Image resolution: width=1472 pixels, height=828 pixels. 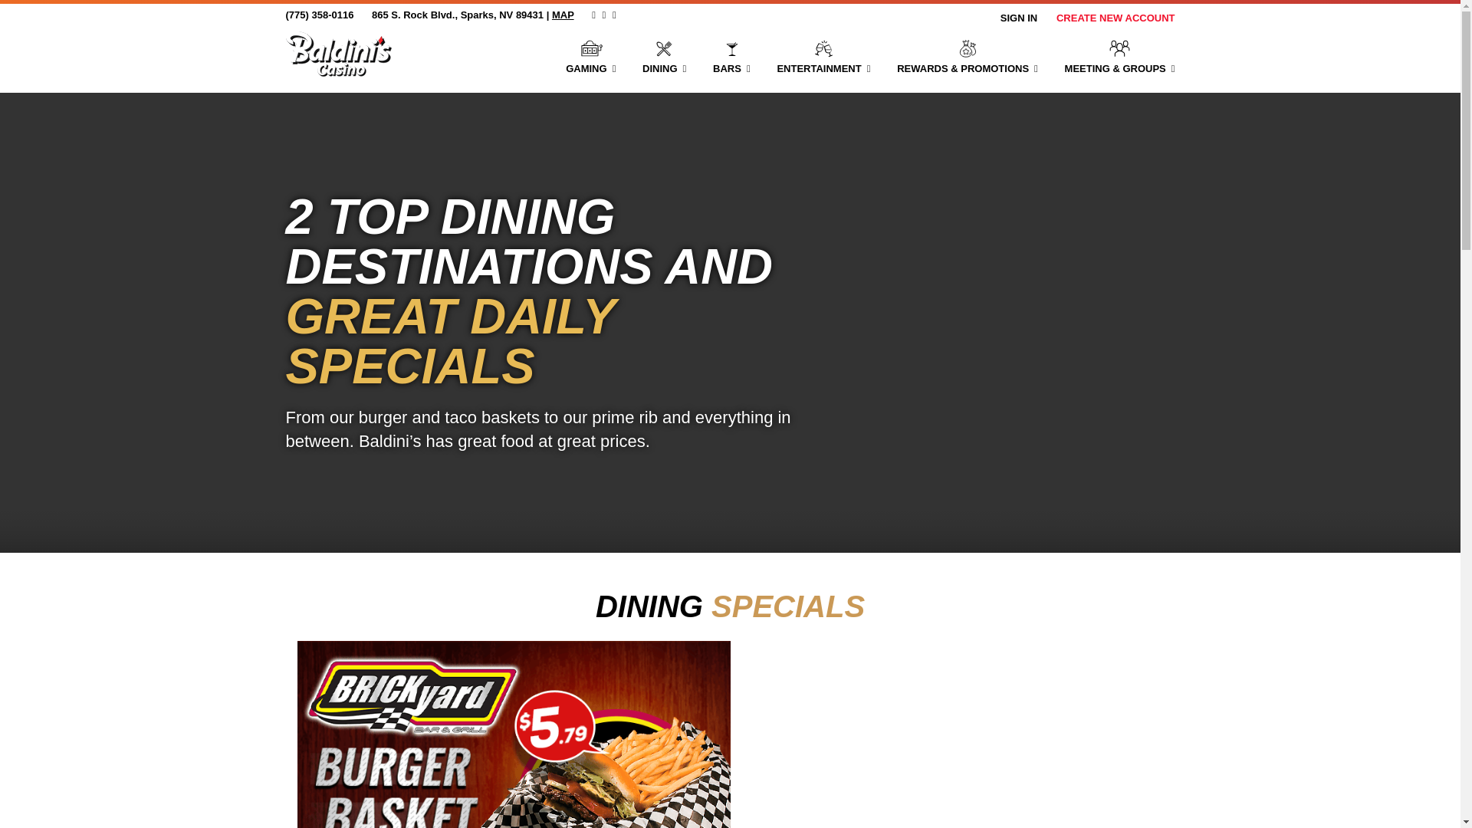 What do you see at coordinates (731, 55) in the screenshot?
I see `BARS` at bounding box center [731, 55].